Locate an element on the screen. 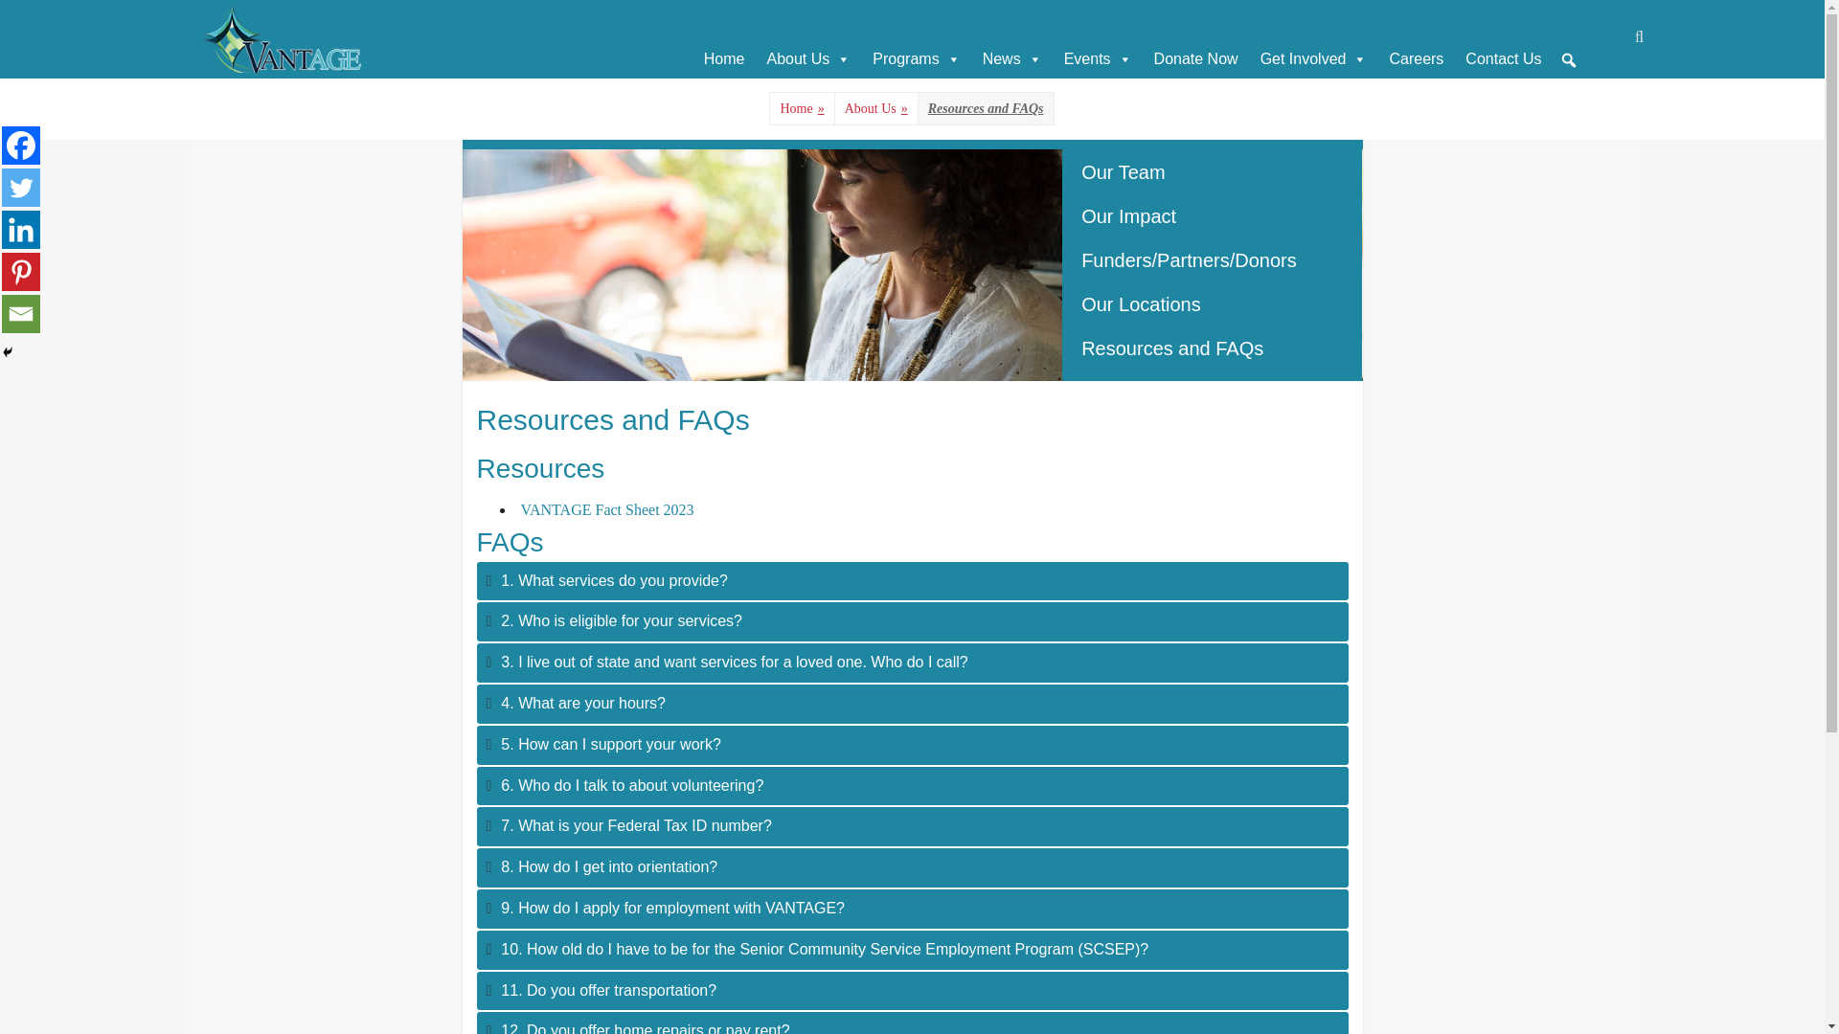 This screenshot has height=1034, width=1839. Facebook is located at coordinates (21, 145).